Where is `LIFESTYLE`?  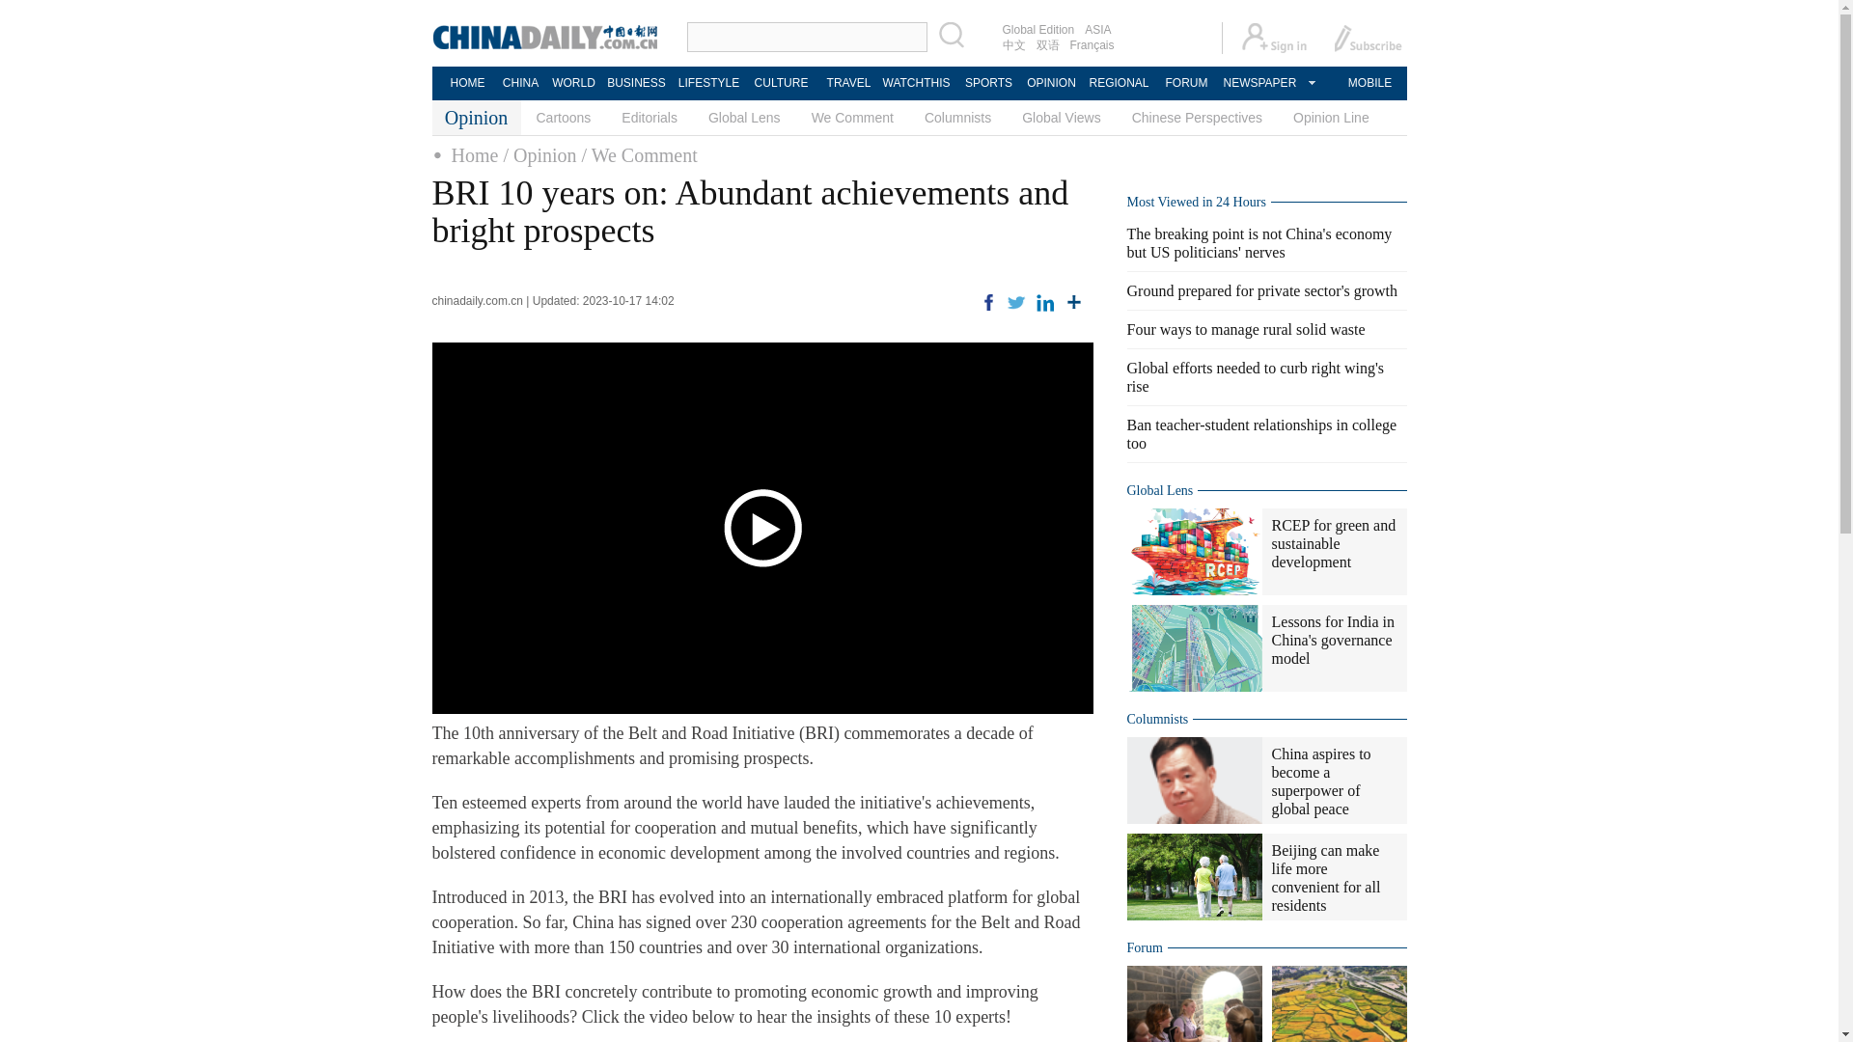
LIFESTYLE is located at coordinates (708, 83).